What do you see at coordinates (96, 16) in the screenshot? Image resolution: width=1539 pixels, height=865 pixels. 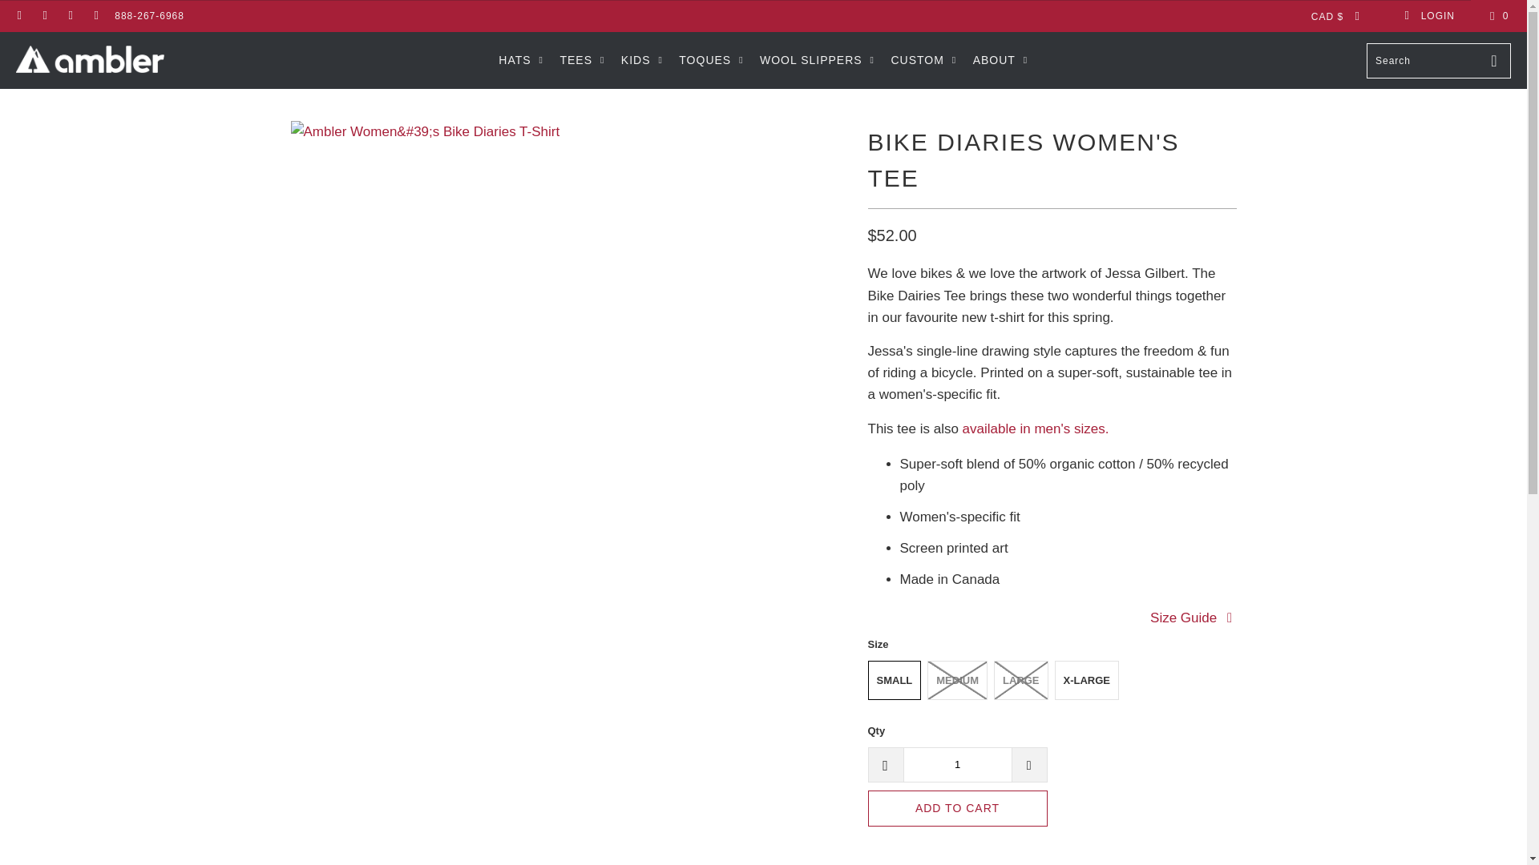 I see `Email Ambler ` at bounding box center [96, 16].